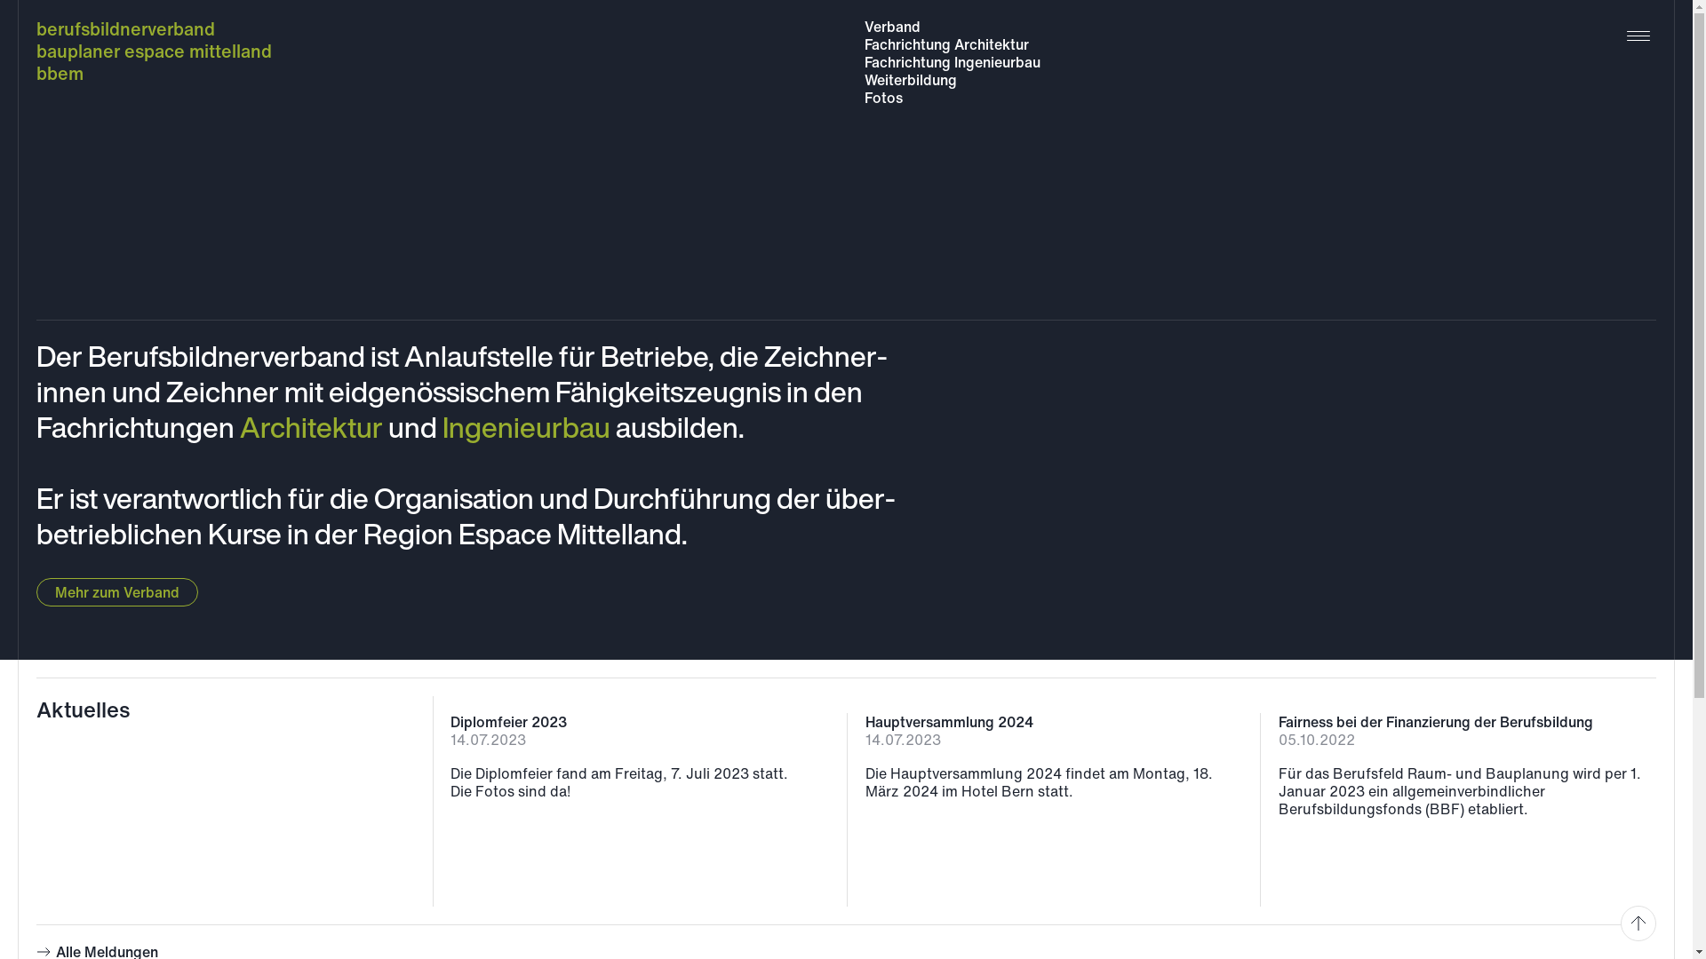 Image resolution: width=1706 pixels, height=959 pixels. What do you see at coordinates (910, 80) in the screenshot?
I see `Weiterbildung` at bounding box center [910, 80].